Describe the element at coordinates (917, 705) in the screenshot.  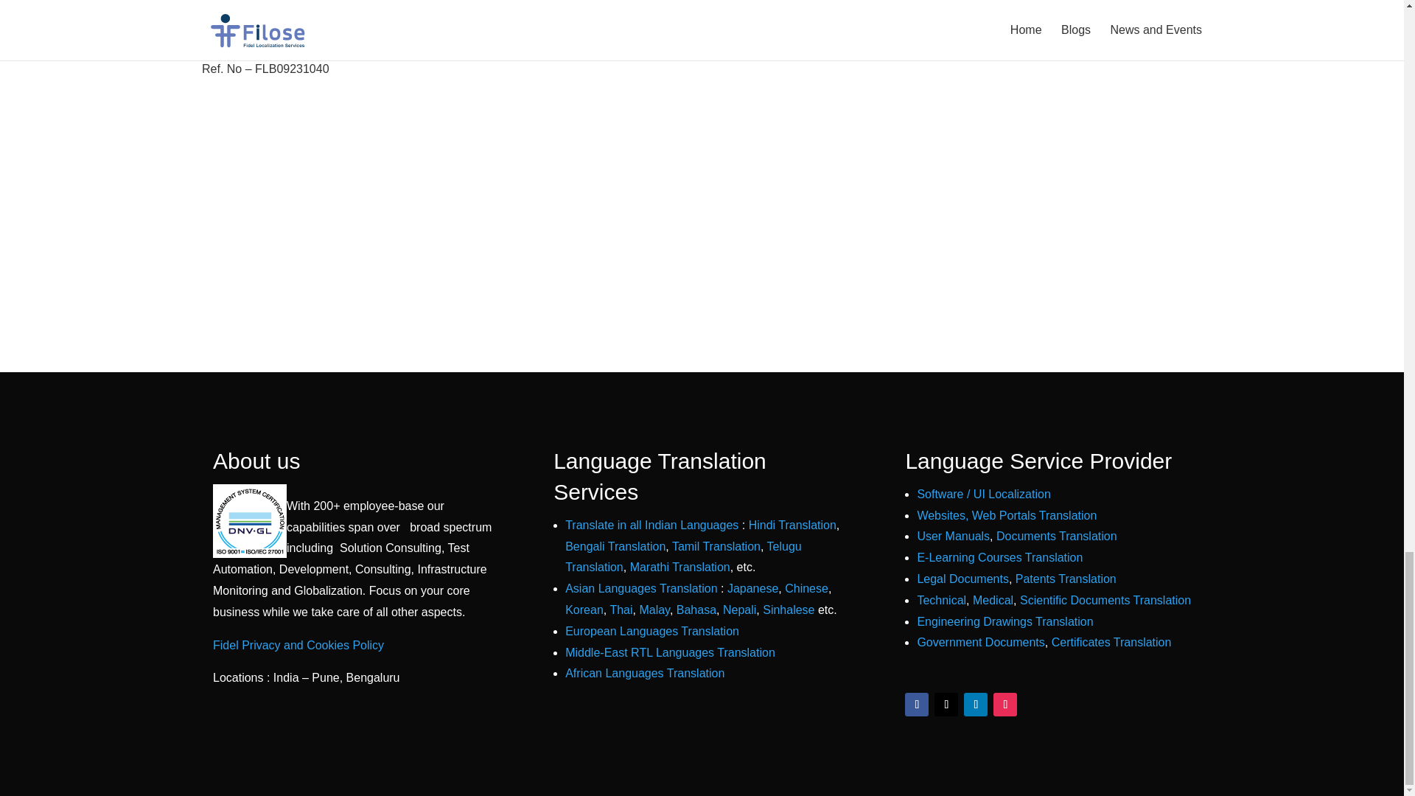
I see `Follow on Facebook` at that location.